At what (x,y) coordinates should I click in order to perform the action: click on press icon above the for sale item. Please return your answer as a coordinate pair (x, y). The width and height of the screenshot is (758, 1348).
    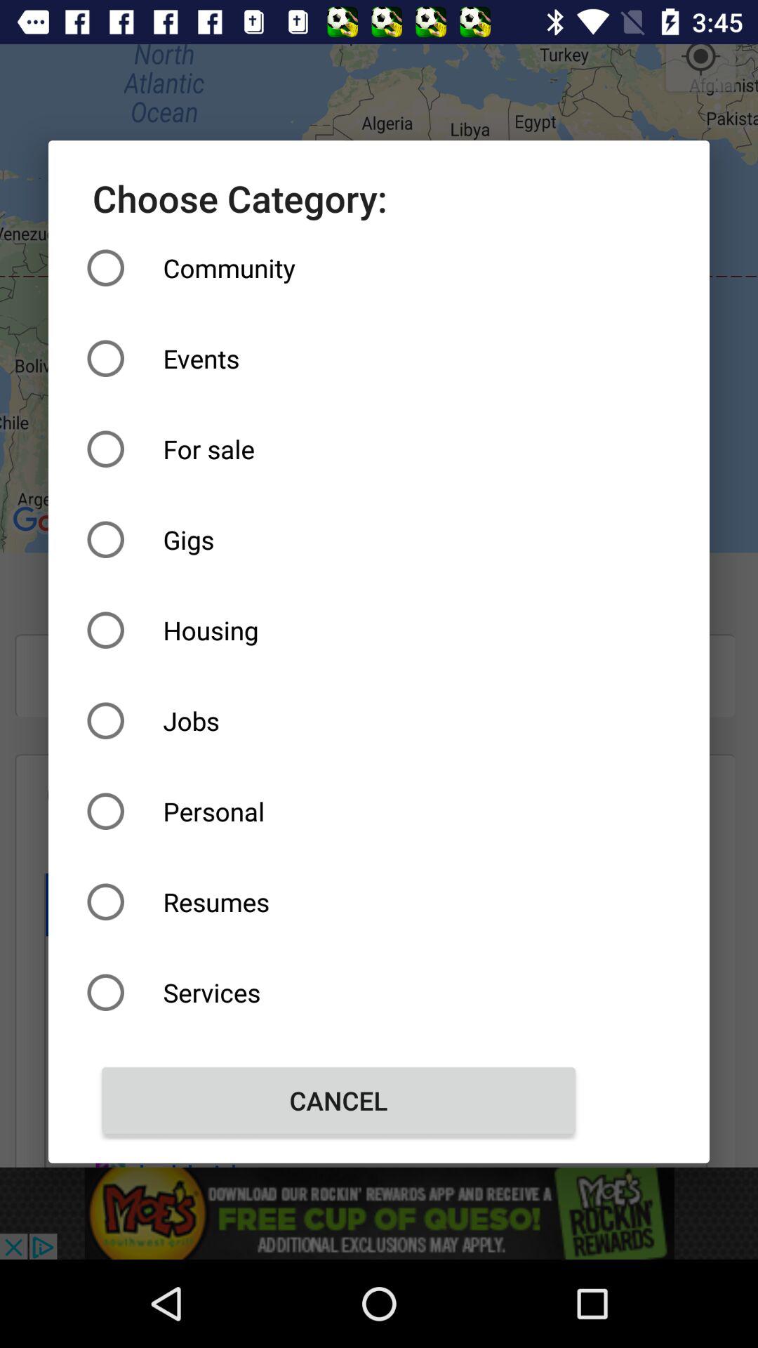
    Looking at the image, I should click on (338, 358).